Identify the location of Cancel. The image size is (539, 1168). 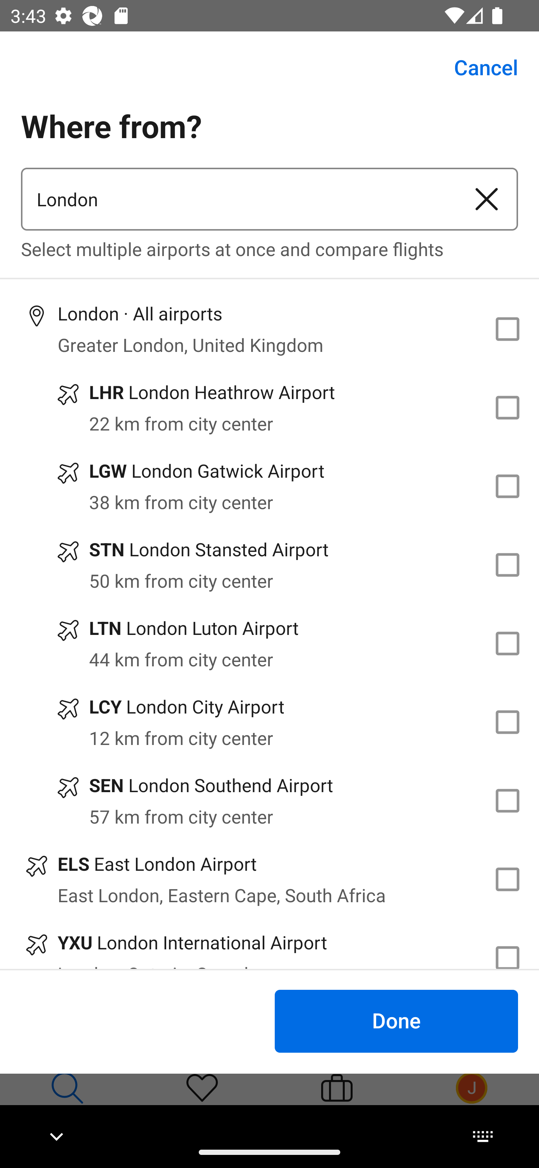
(478, 67).